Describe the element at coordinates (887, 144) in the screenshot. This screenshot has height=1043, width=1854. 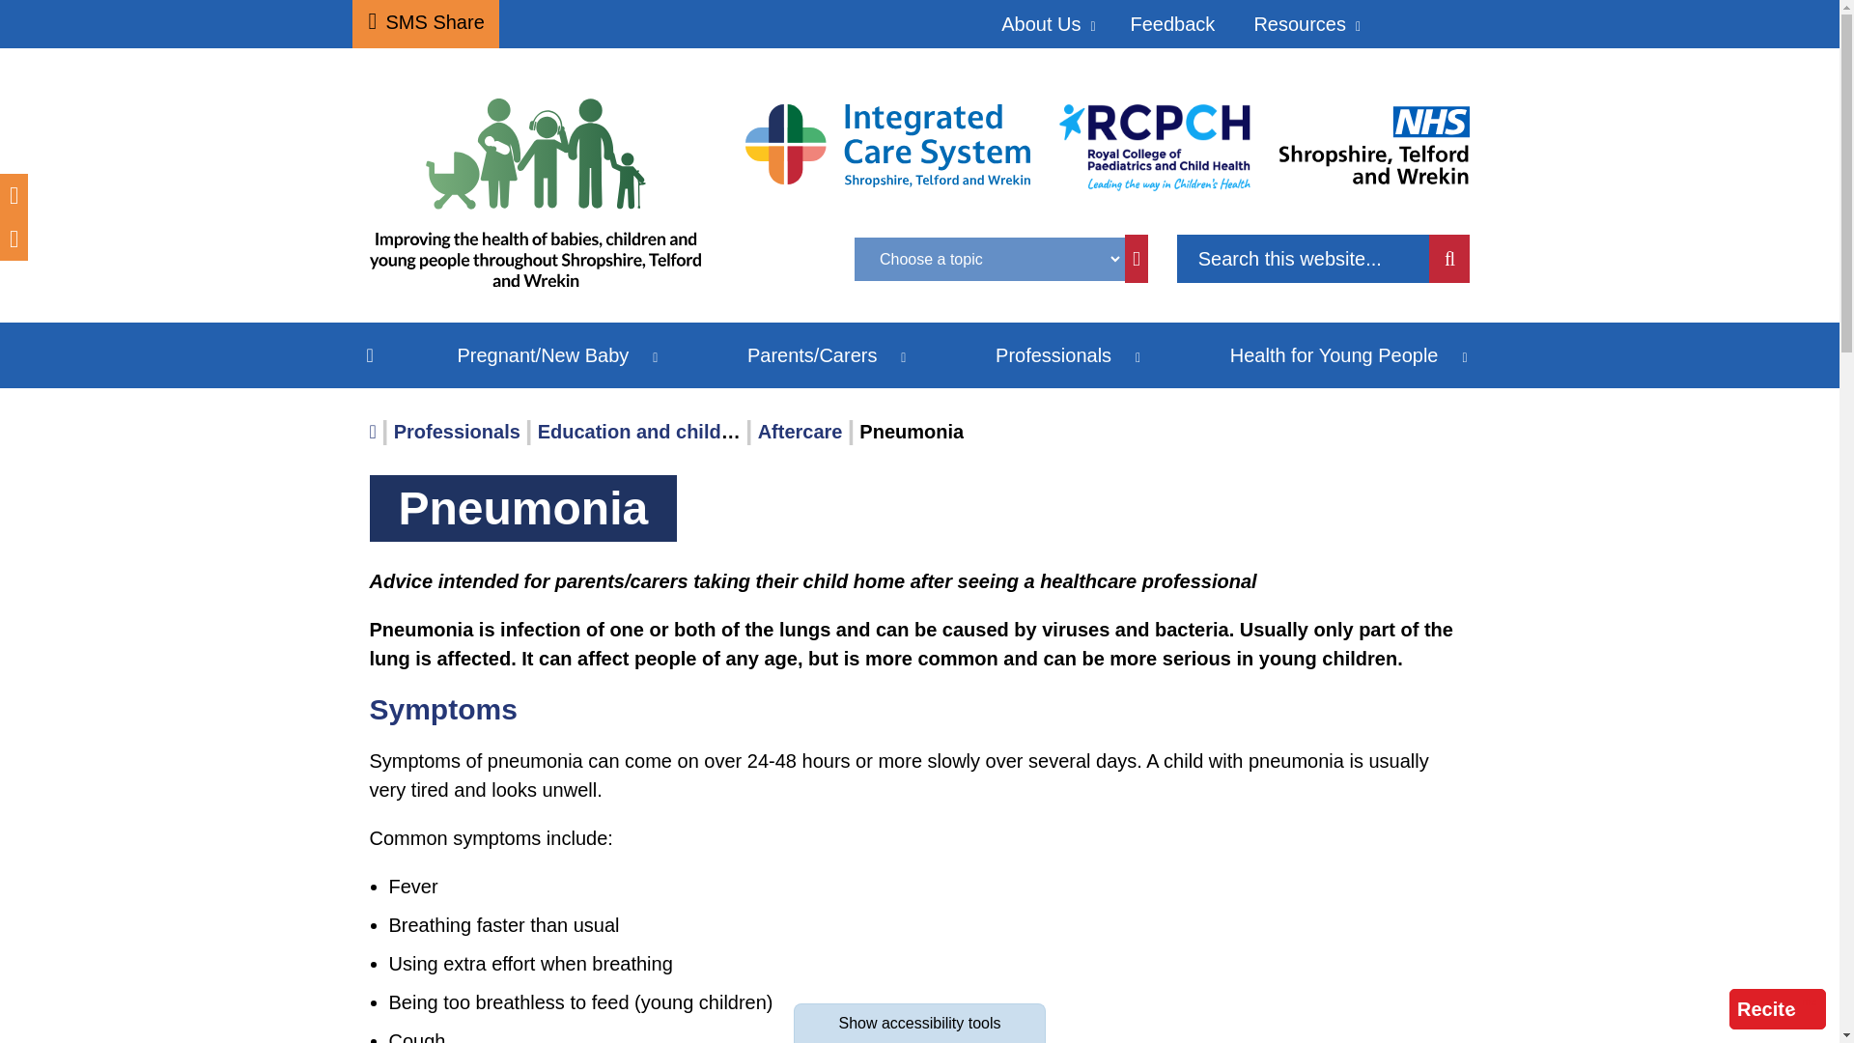
I see `Shropshire, Telford and Wrekin Integrated Care System` at that location.